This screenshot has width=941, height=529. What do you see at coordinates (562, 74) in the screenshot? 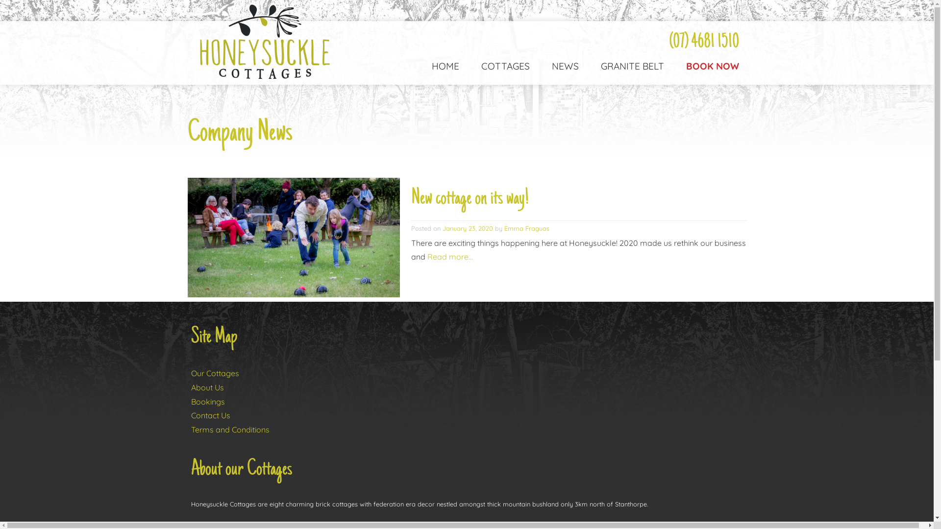
I see `NEWS` at bounding box center [562, 74].